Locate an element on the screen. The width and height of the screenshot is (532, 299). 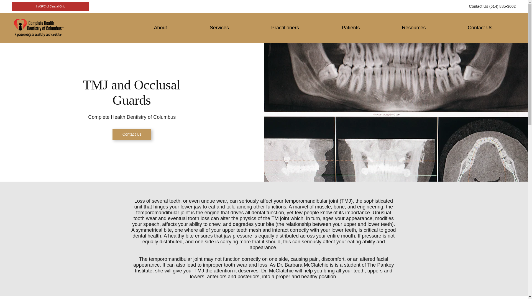
Resources is located at coordinates (413, 28).